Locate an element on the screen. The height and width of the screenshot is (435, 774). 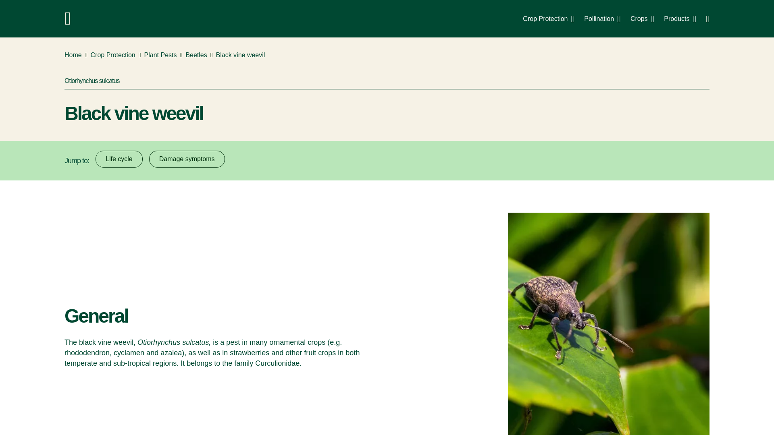
Crop Protection is located at coordinates (113, 55).